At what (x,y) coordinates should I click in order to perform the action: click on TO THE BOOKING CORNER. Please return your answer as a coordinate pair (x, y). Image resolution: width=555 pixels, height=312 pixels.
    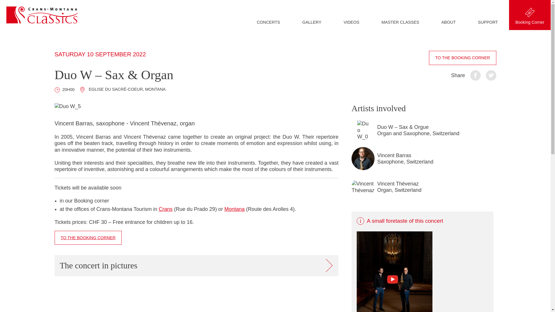
    Looking at the image, I should click on (462, 58).